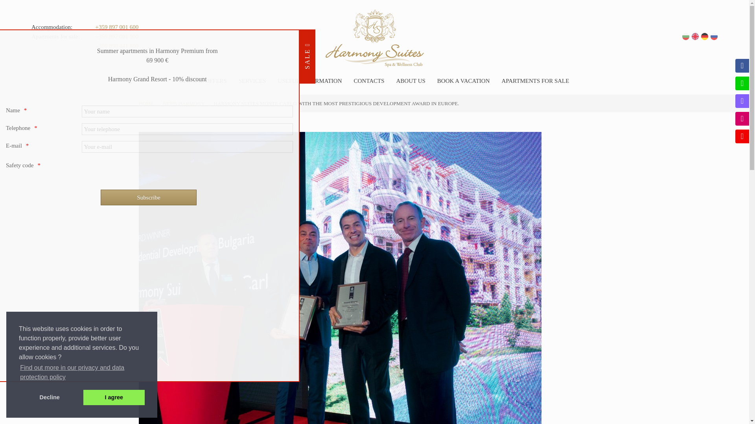 The width and height of the screenshot is (755, 424). I want to click on CONTACTS, so click(369, 80).